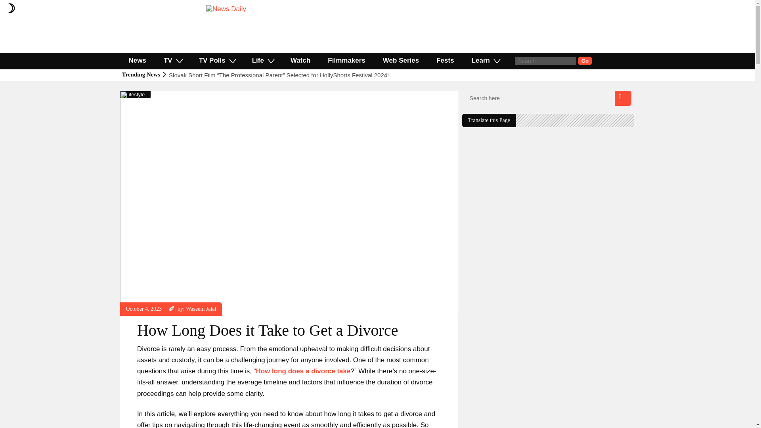 The height and width of the screenshot is (428, 761). Describe the element at coordinates (300, 60) in the screenshot. I see `Watch` at that location.